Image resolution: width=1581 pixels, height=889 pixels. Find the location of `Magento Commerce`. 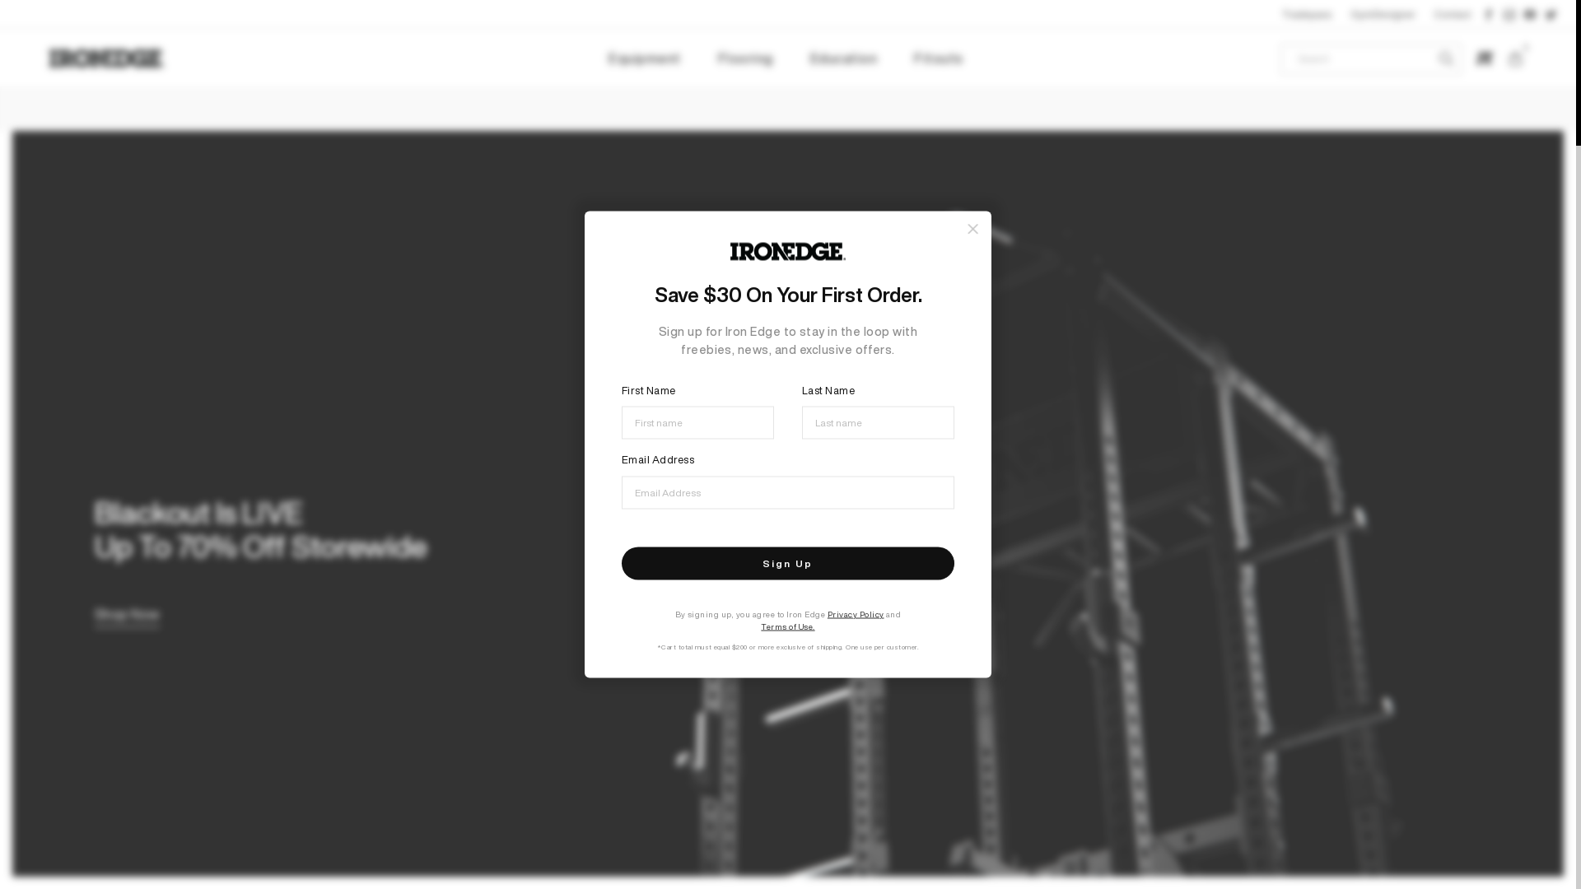

Magento Commerce is located at coordinates (107, 59).